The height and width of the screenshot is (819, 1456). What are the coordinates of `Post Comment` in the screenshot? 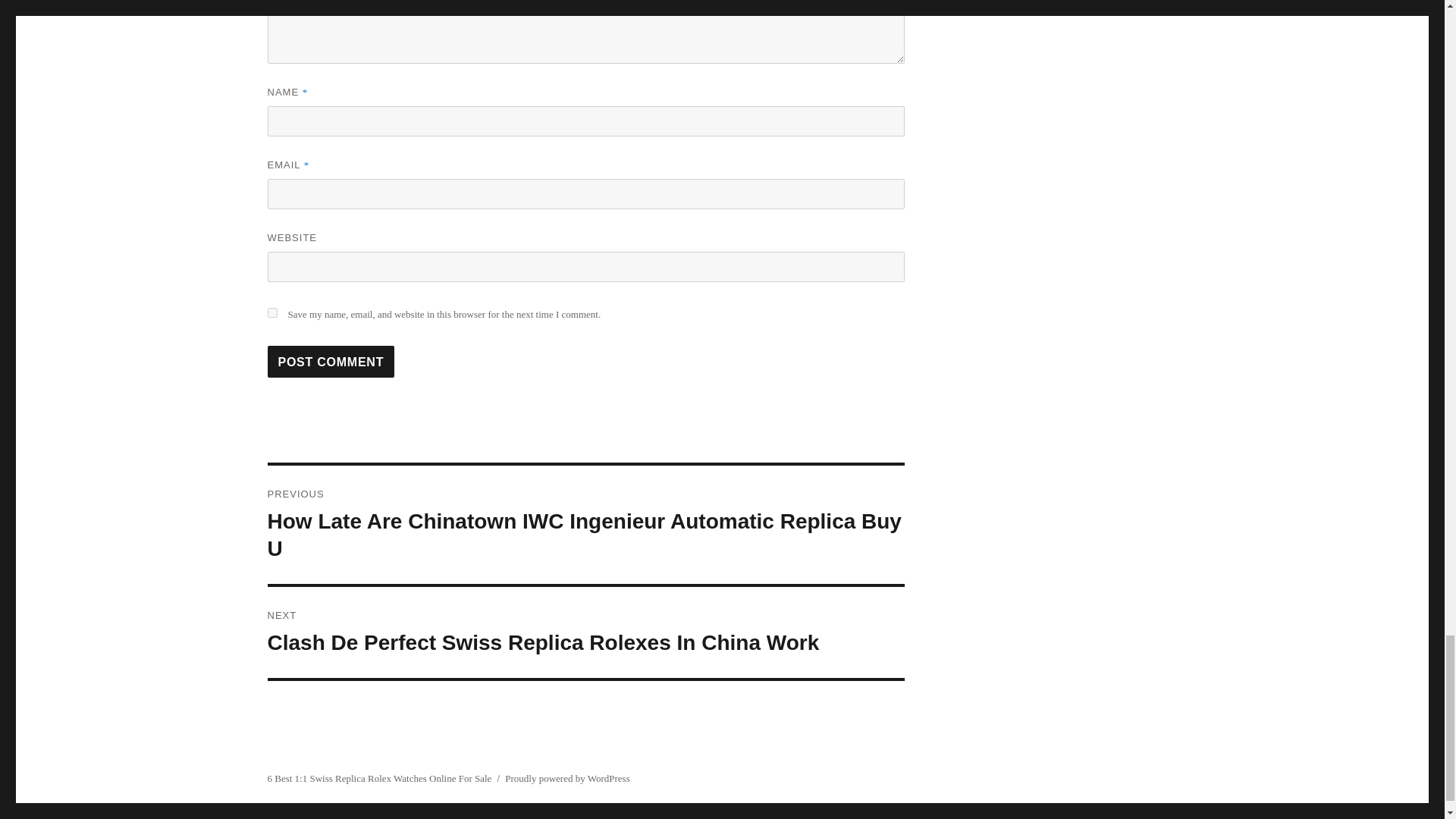 It's located at (331, 361).